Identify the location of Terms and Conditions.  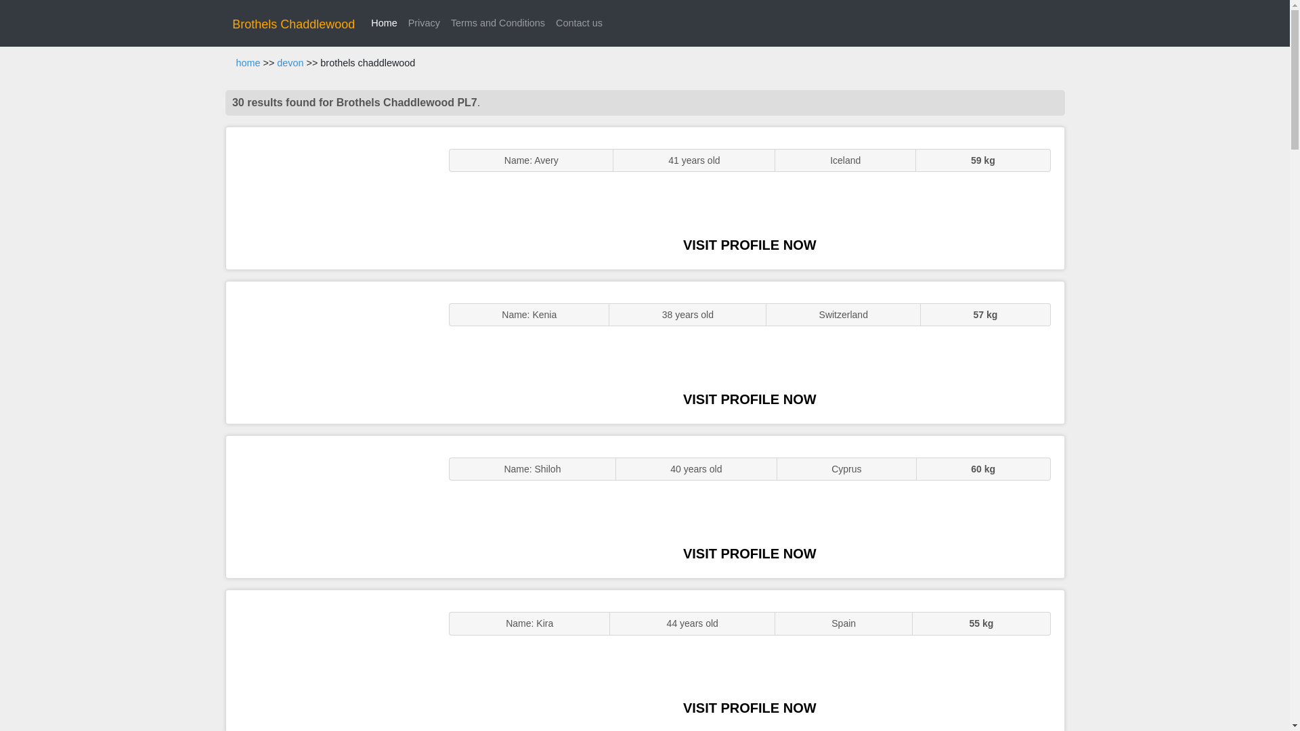
(498, 23).